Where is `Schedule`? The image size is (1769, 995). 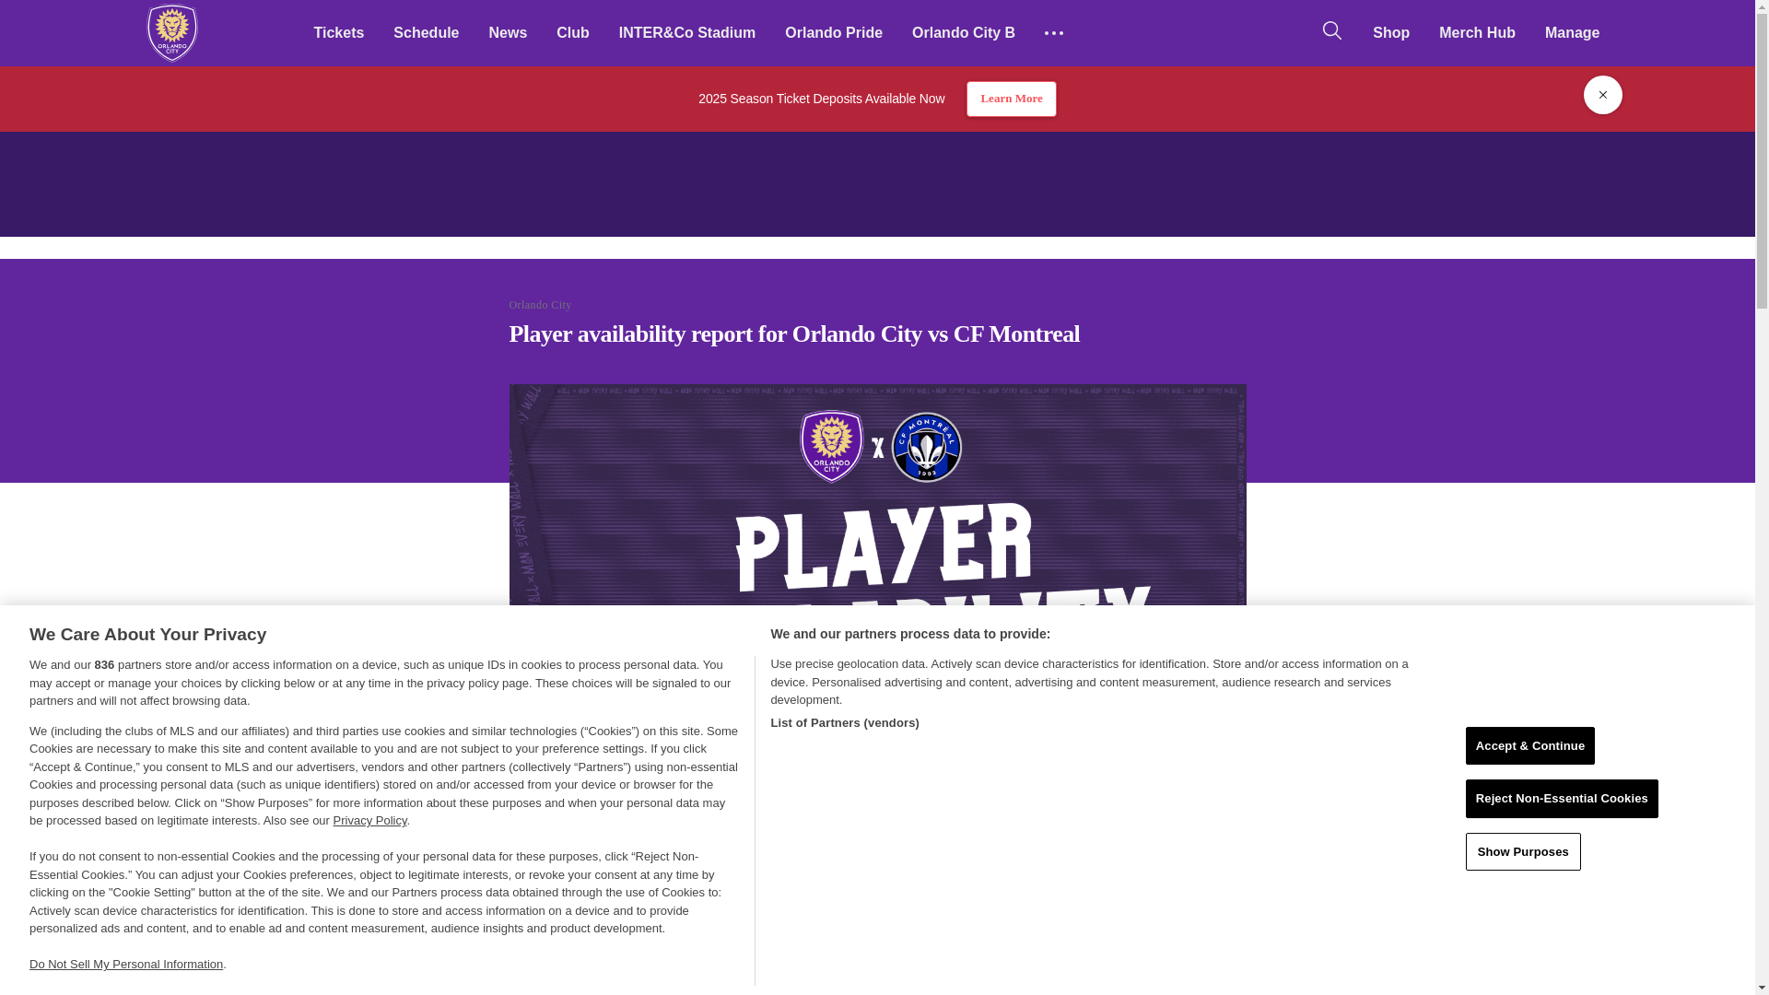 Schedule is located at coordinates (426, 32).